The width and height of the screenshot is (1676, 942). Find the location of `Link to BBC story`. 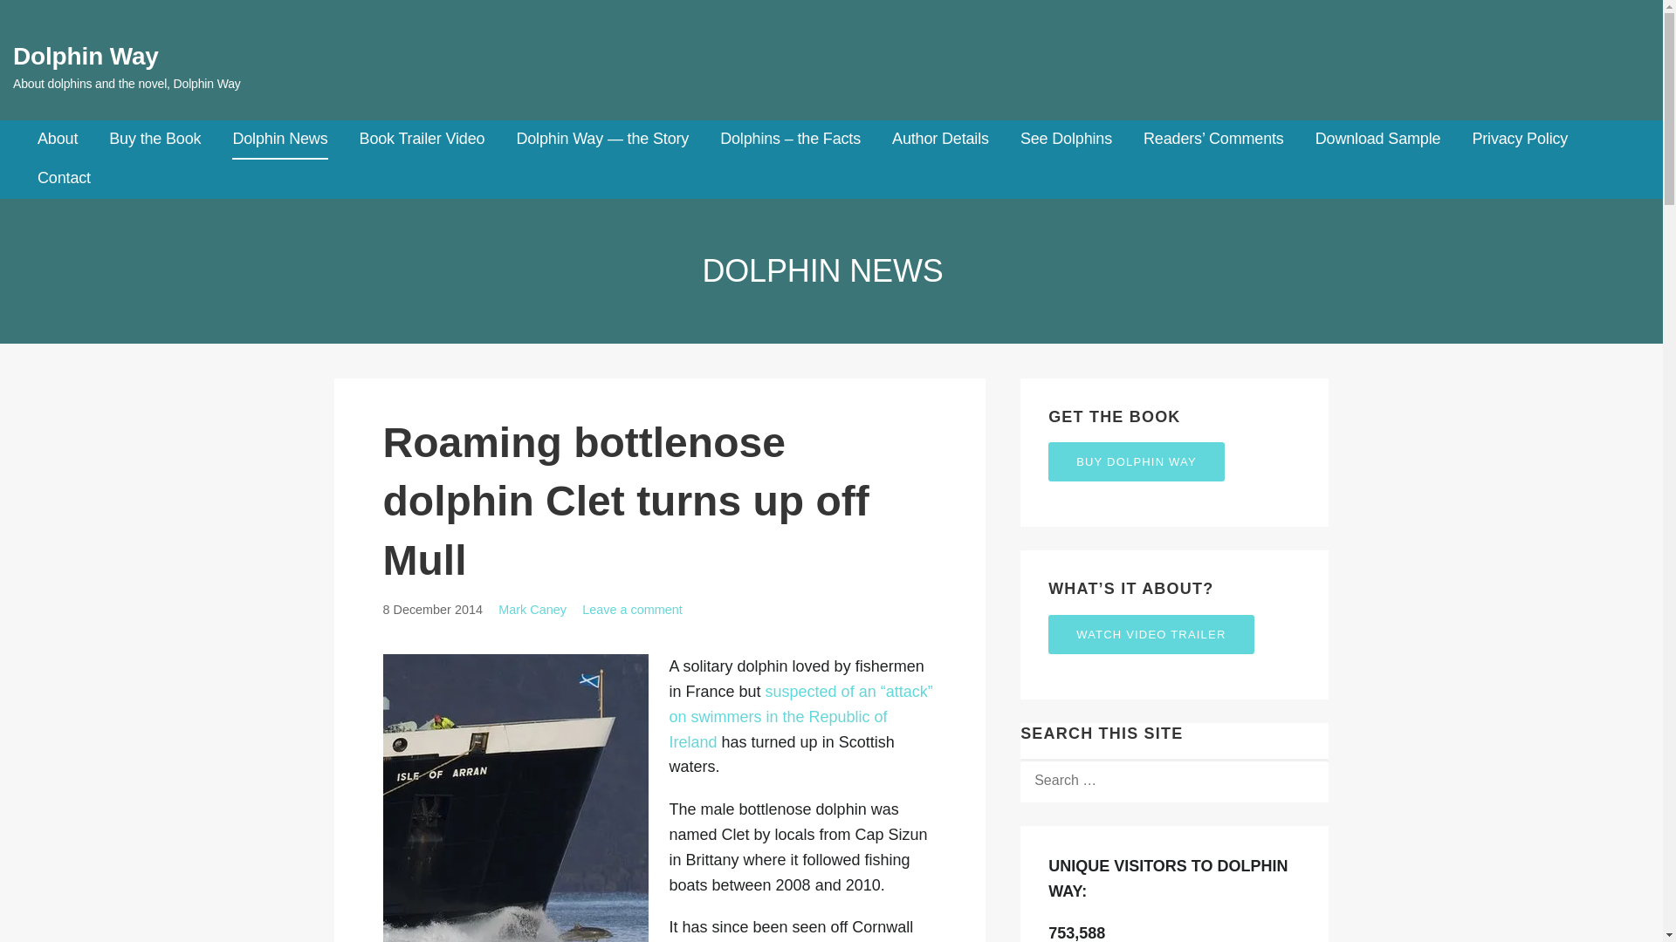

Link to BBC story is located at coordinates (800, 717).